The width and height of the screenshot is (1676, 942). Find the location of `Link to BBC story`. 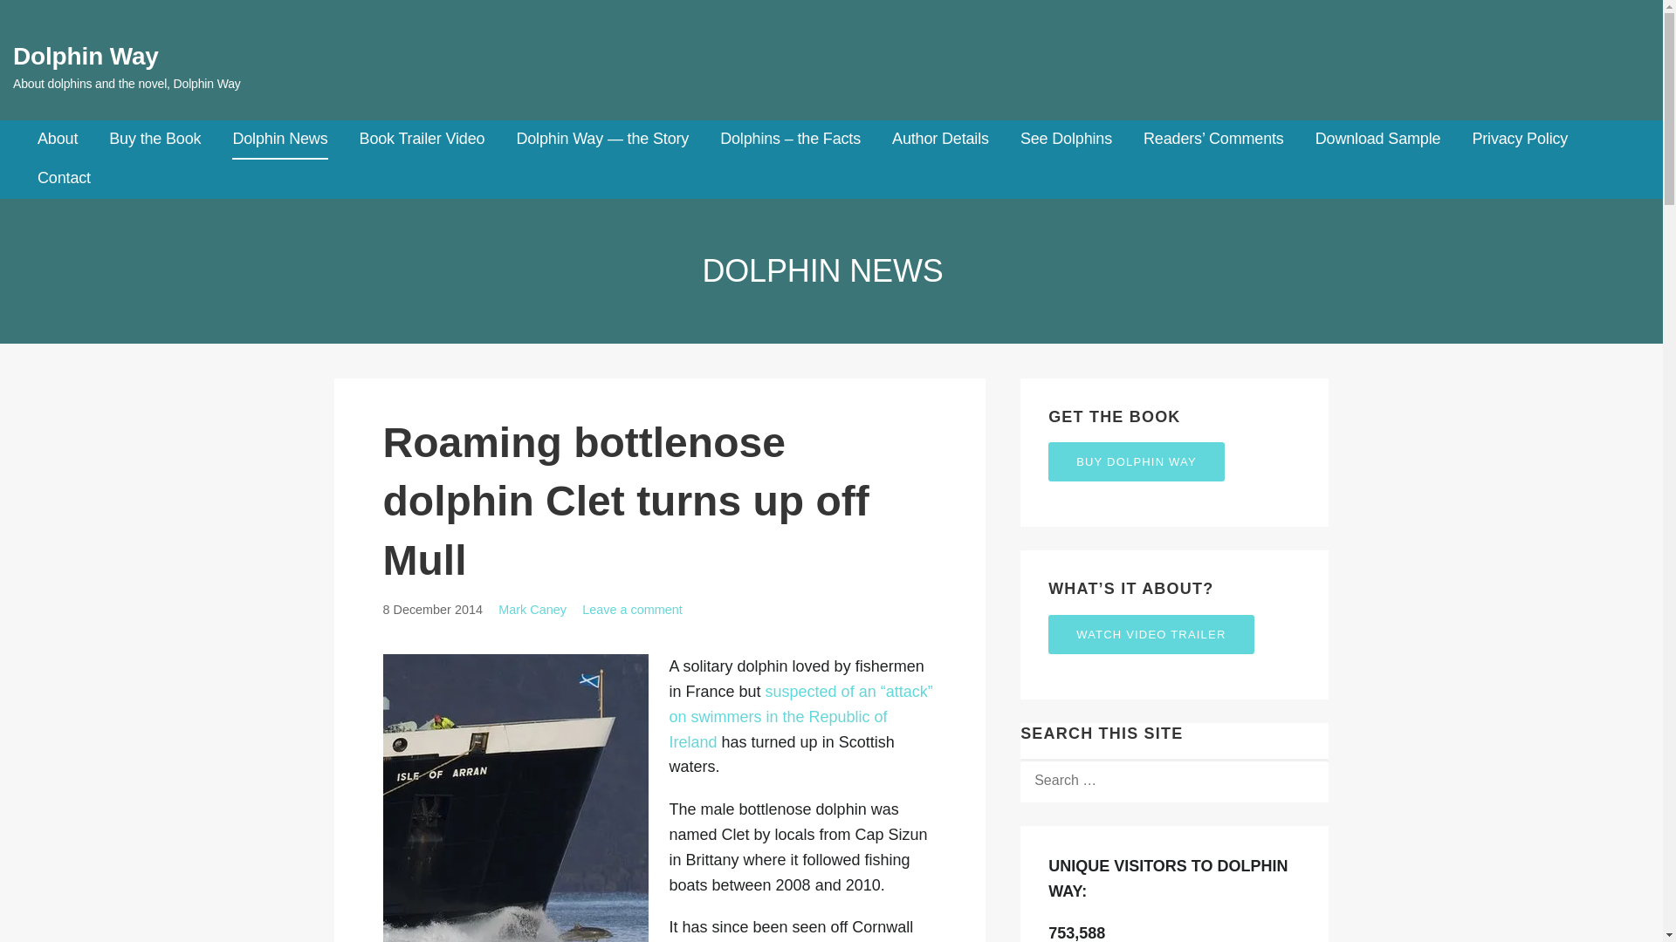

Link to BBC story is located at coordinates (800, 717).